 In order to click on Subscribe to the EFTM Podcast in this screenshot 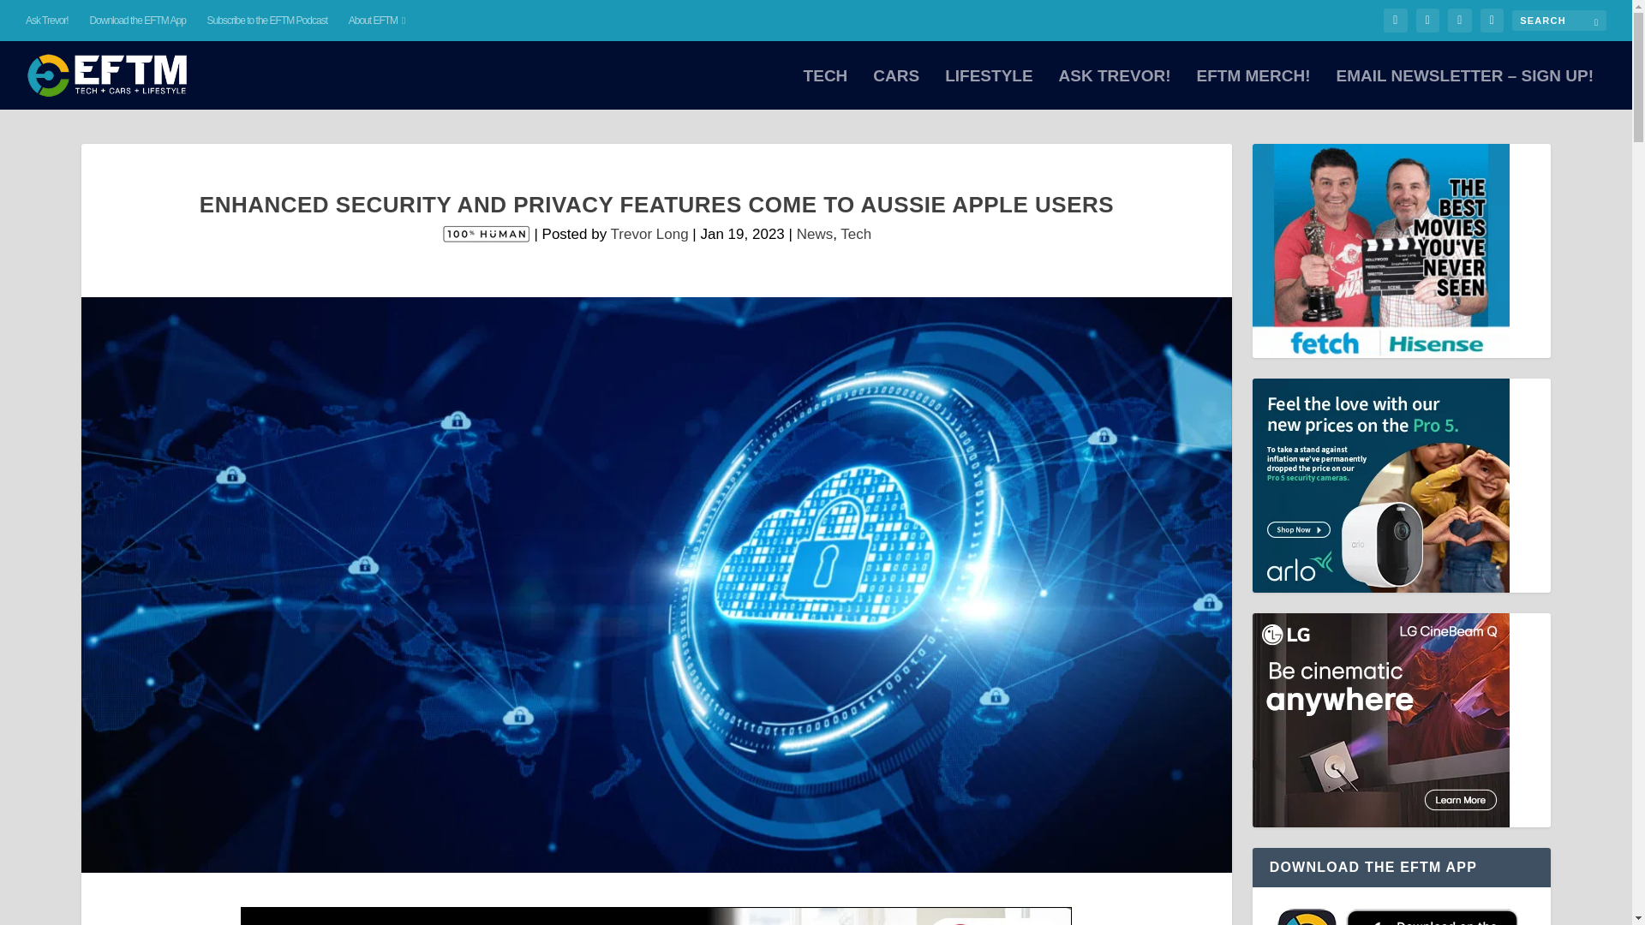, I will do `click(267, 21)`.